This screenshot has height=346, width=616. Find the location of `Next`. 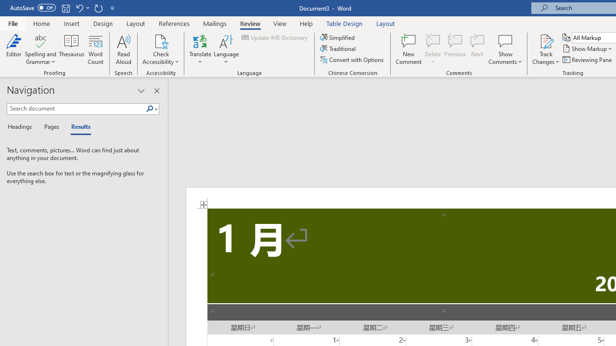

Next is located at coordinates (477, 49).